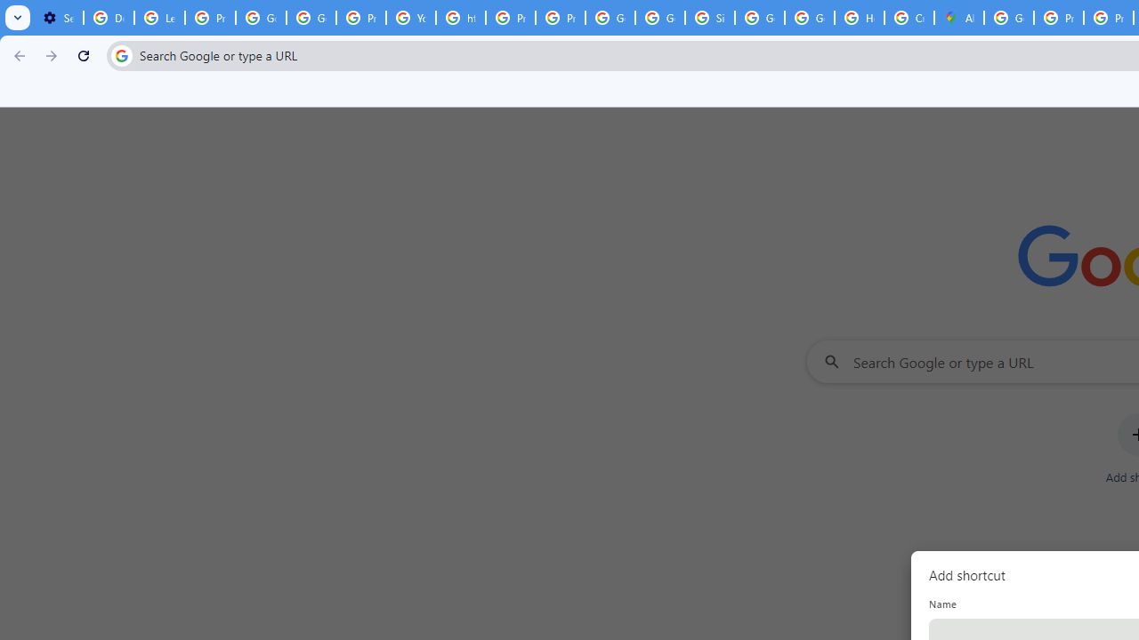 The image size is (1139, 640). What do you see at coordinates (52, 55) in the screenshot?
I see `Forward` at bounding box center [52, 55].